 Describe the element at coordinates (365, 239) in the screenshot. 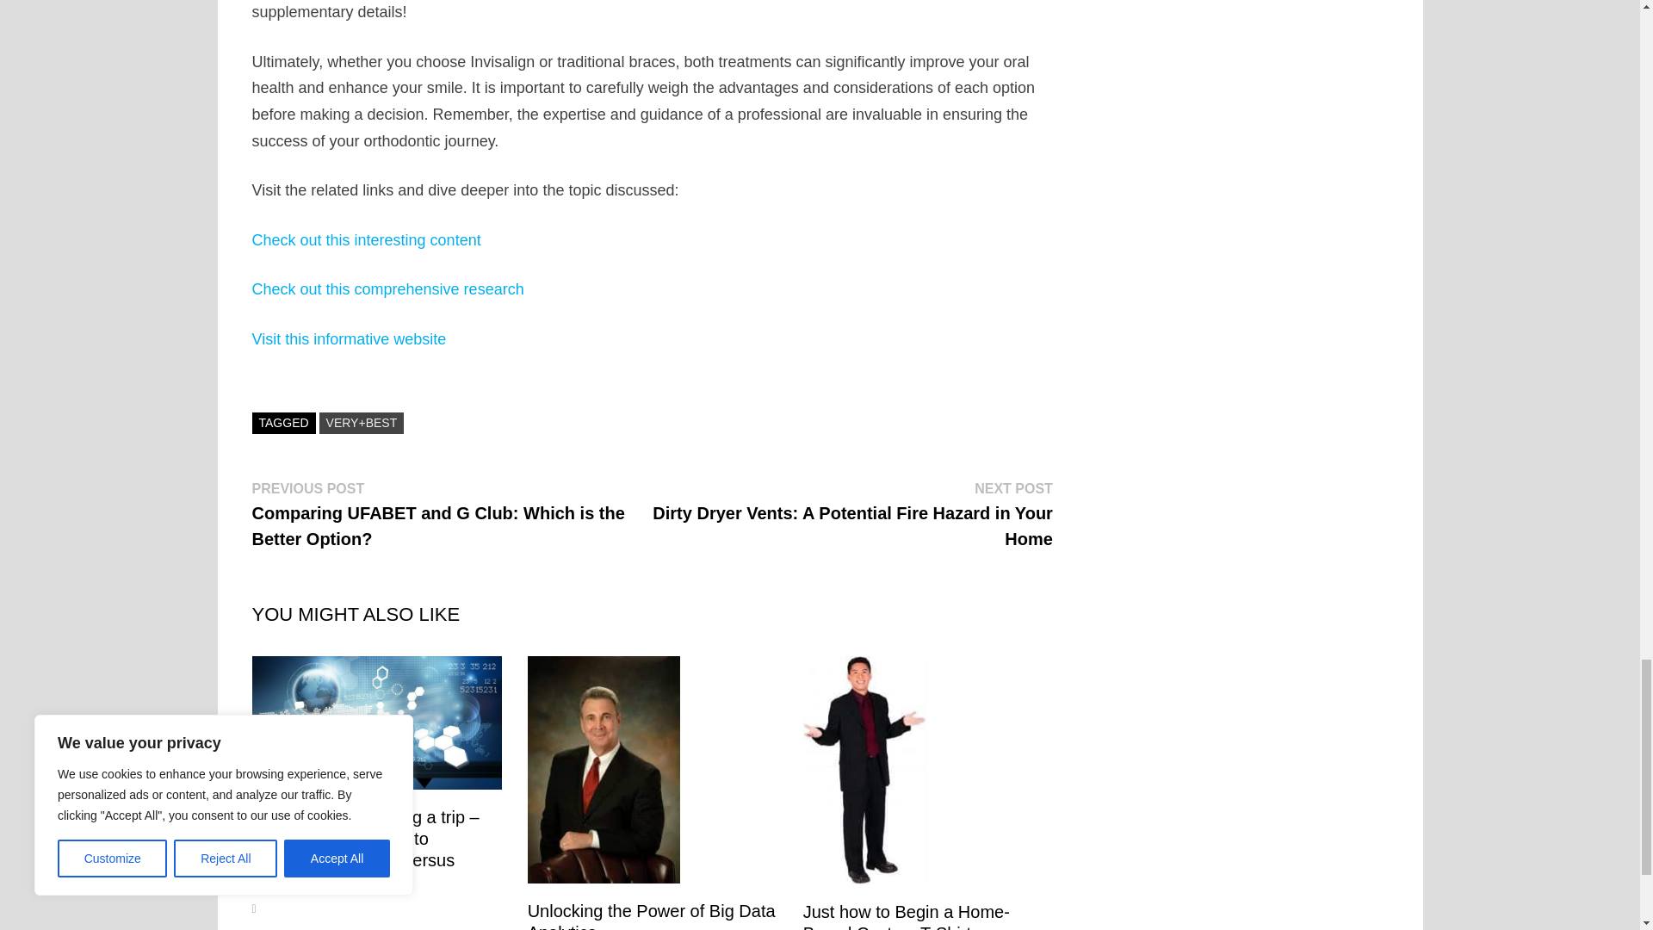

I see `Check out this interesting content` at that location.